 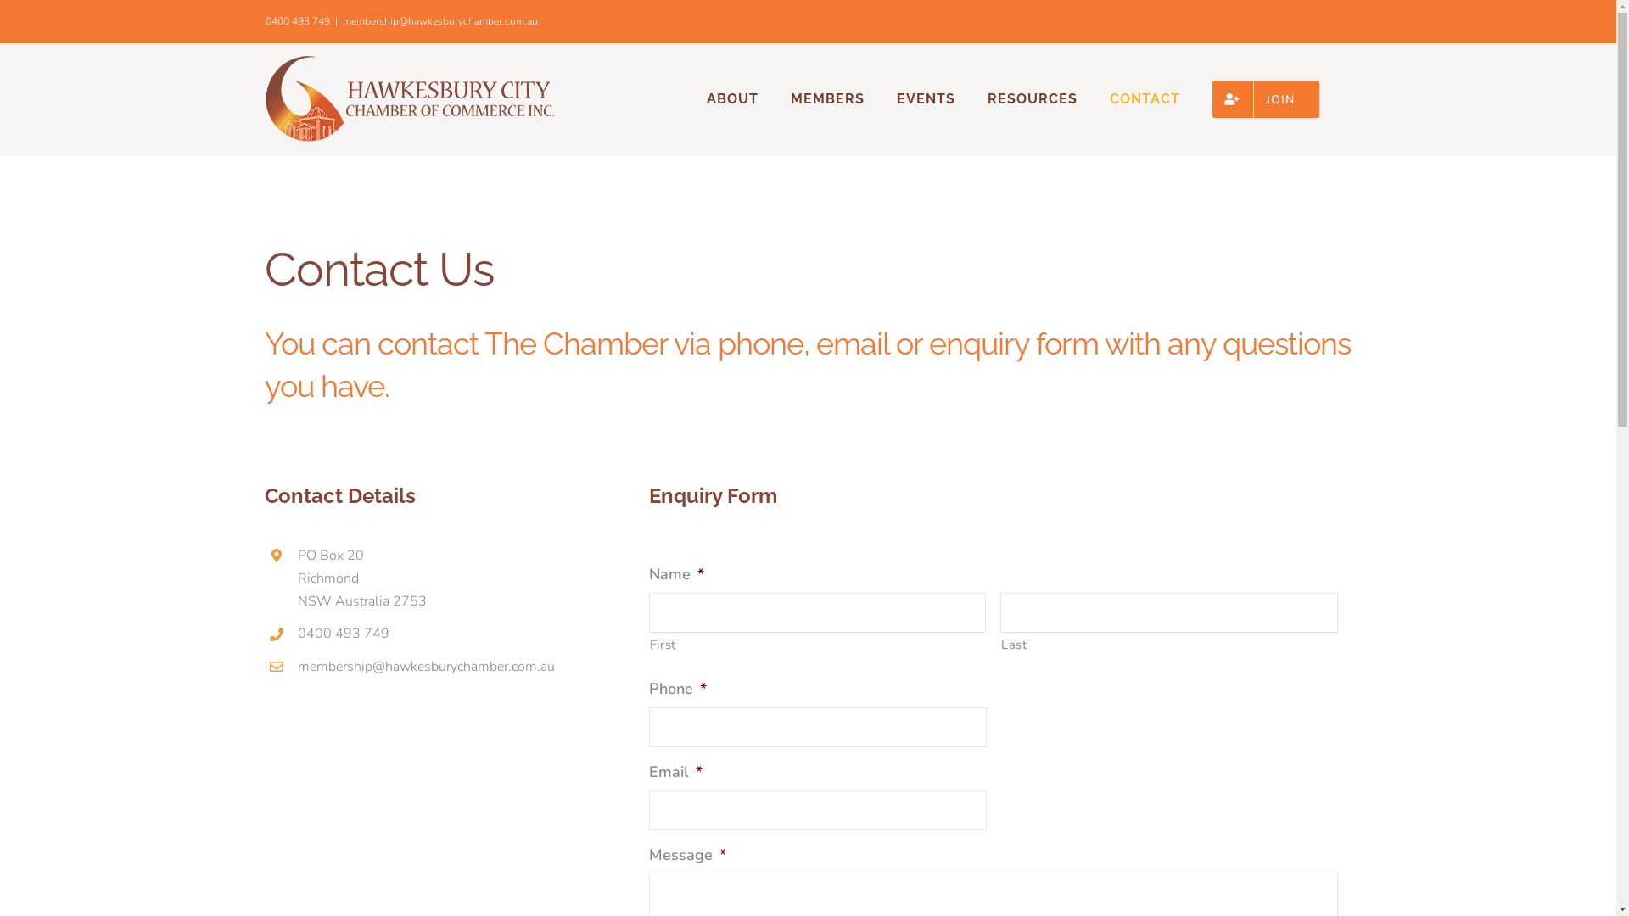 I want to click on EVENTS, so click(x=925, y=99).